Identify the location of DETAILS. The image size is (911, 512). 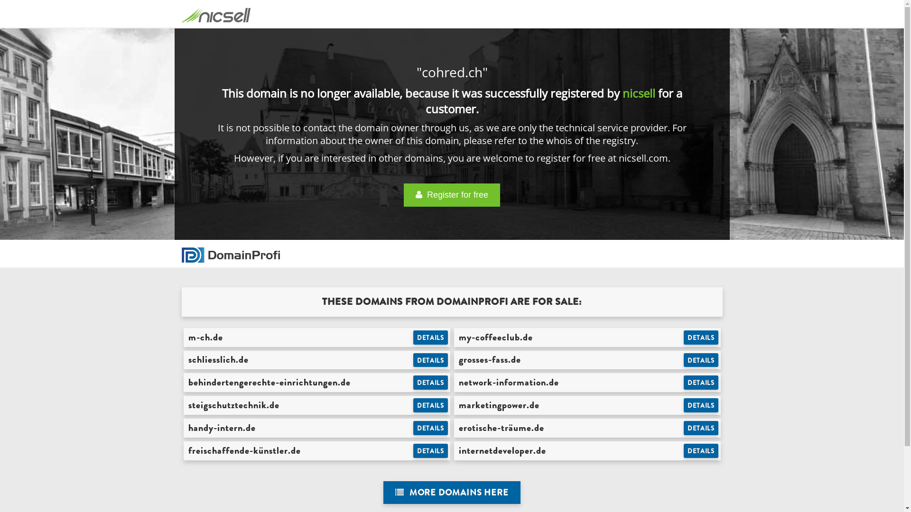
(701, 360).